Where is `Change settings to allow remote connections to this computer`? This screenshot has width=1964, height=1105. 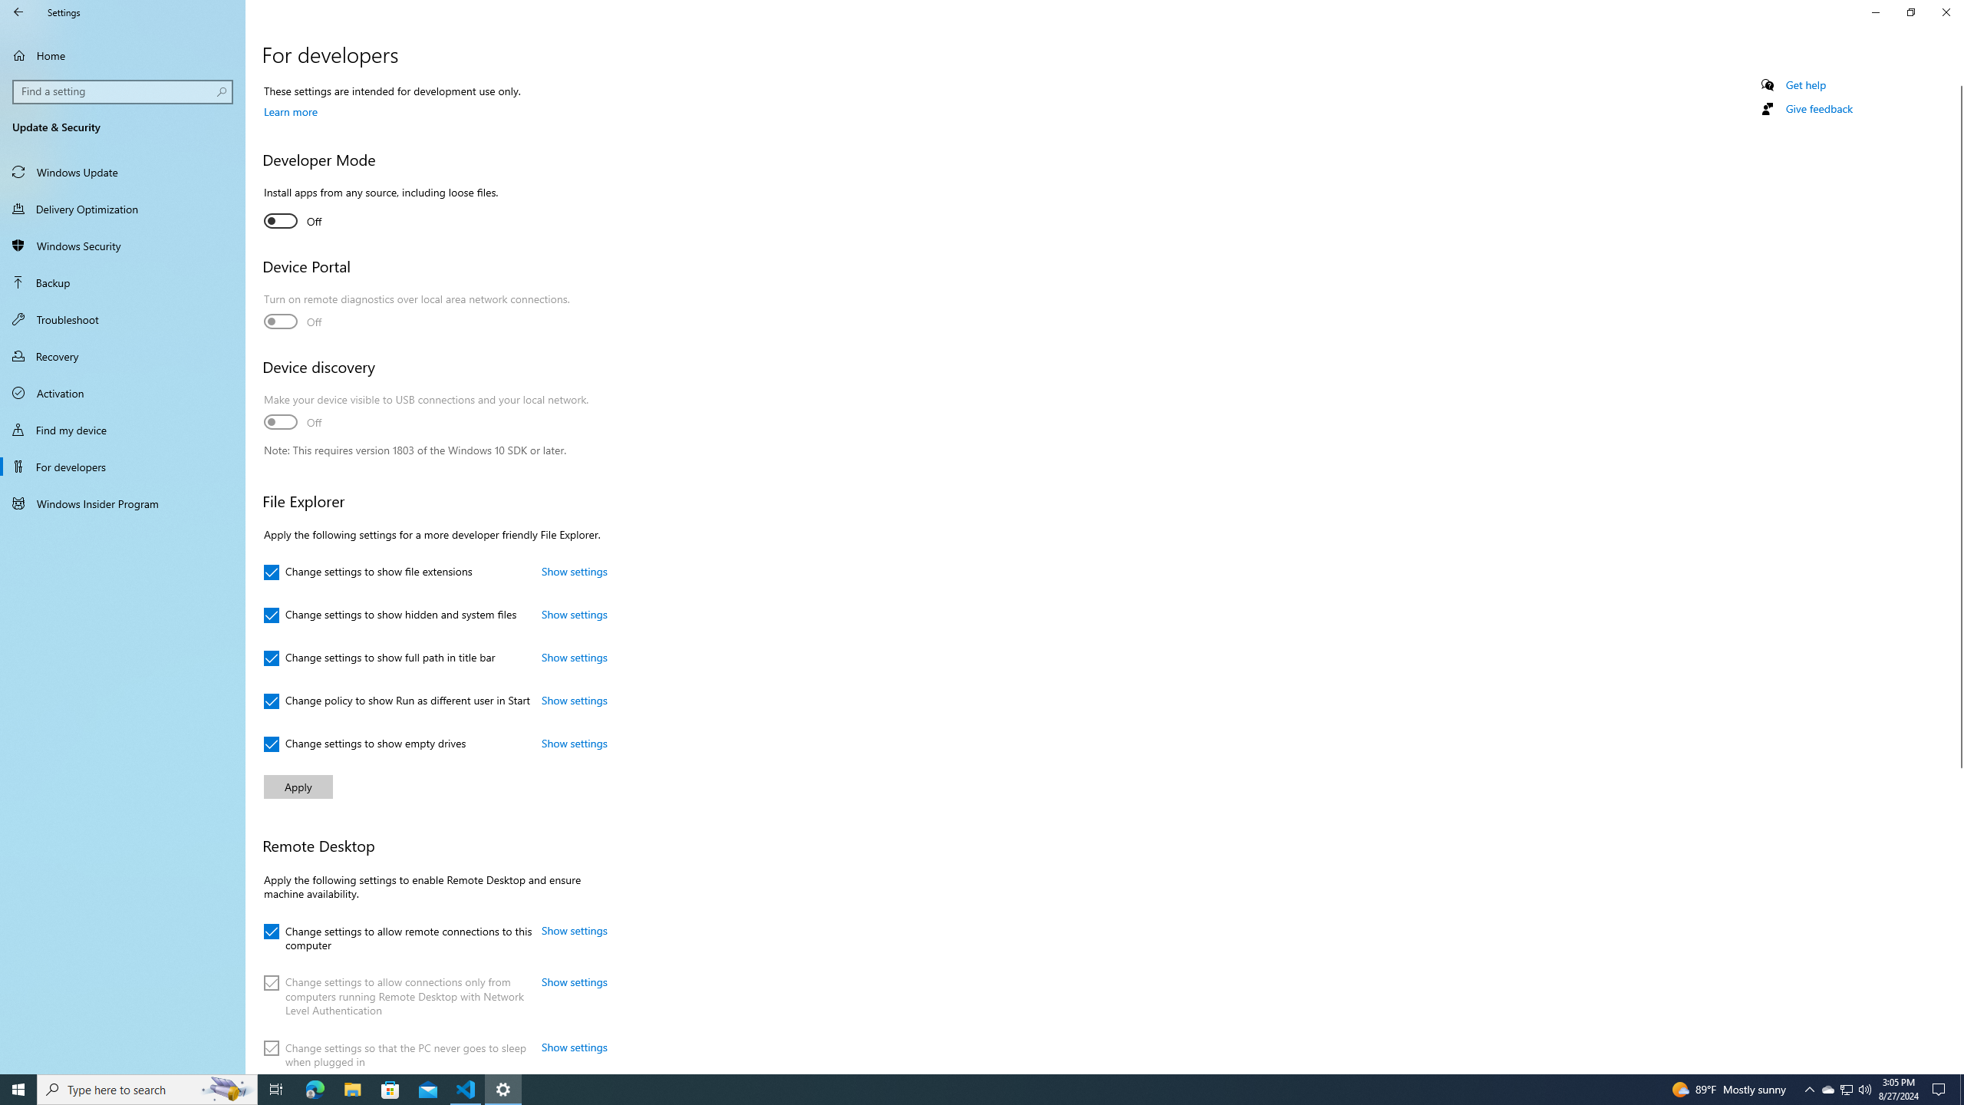
Change settings to allow remote connections to this computer is located at coordinates (397, 936).